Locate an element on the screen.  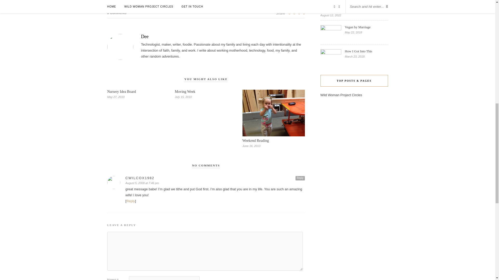
Moving Week is located at coordinates (185, 91).